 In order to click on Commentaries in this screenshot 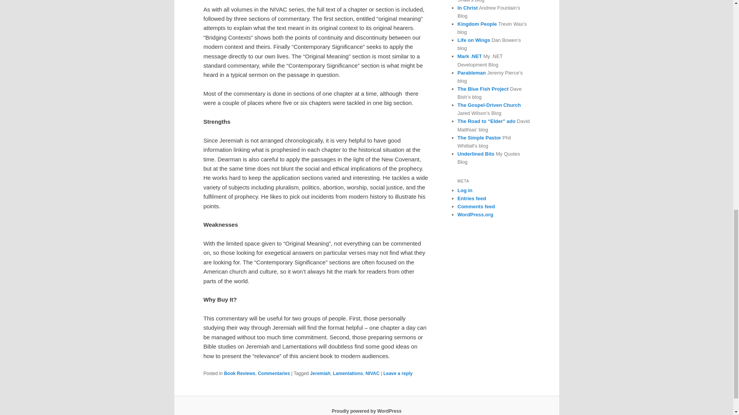, I will do `click(274, 373)`.